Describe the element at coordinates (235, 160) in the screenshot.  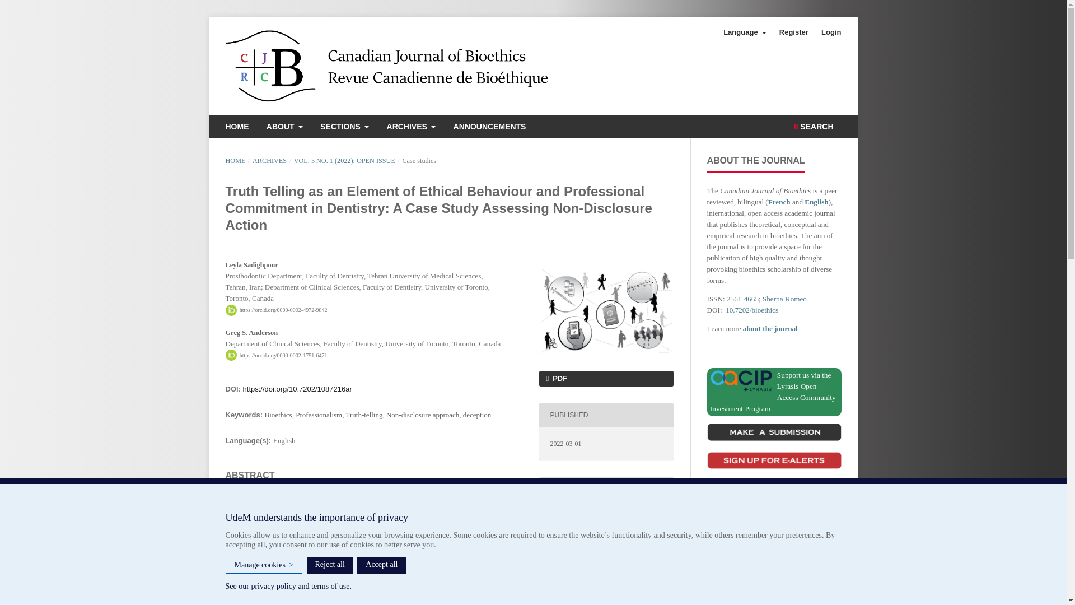
I see `HOME` at that location.